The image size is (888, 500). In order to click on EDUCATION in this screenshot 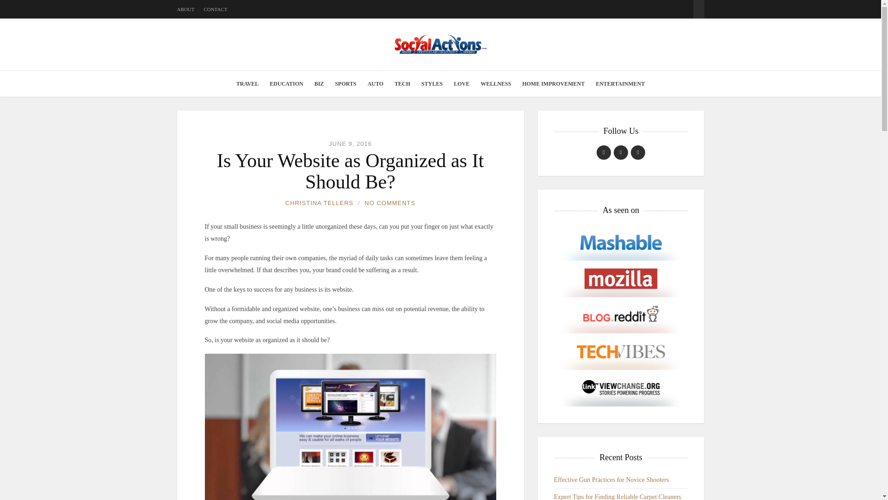, I will do `click(286, 84)`.